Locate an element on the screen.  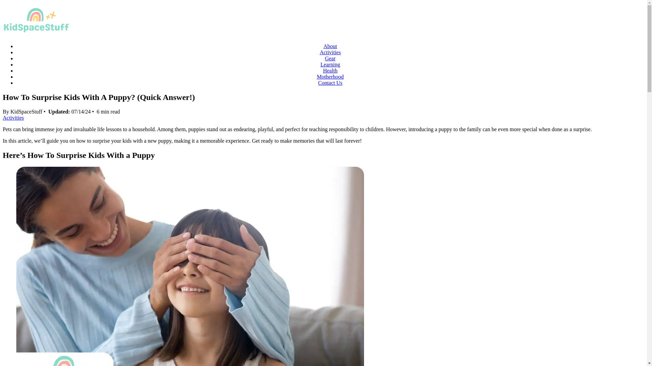
Learning is located at coordinates (330, 64).